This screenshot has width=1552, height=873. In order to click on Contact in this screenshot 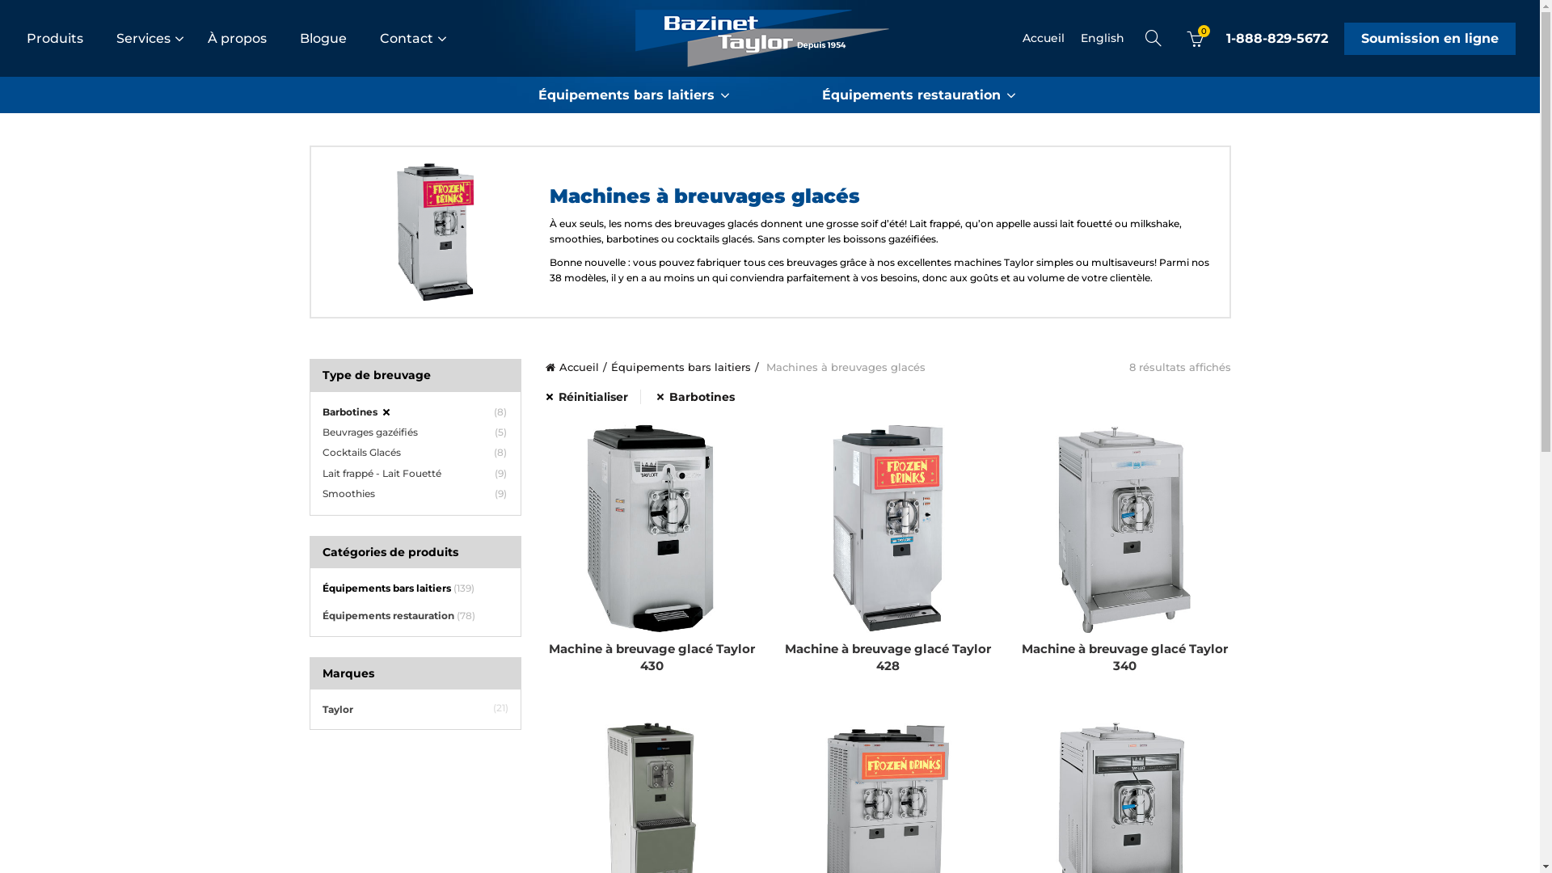, I will do `click(422, 38)`.